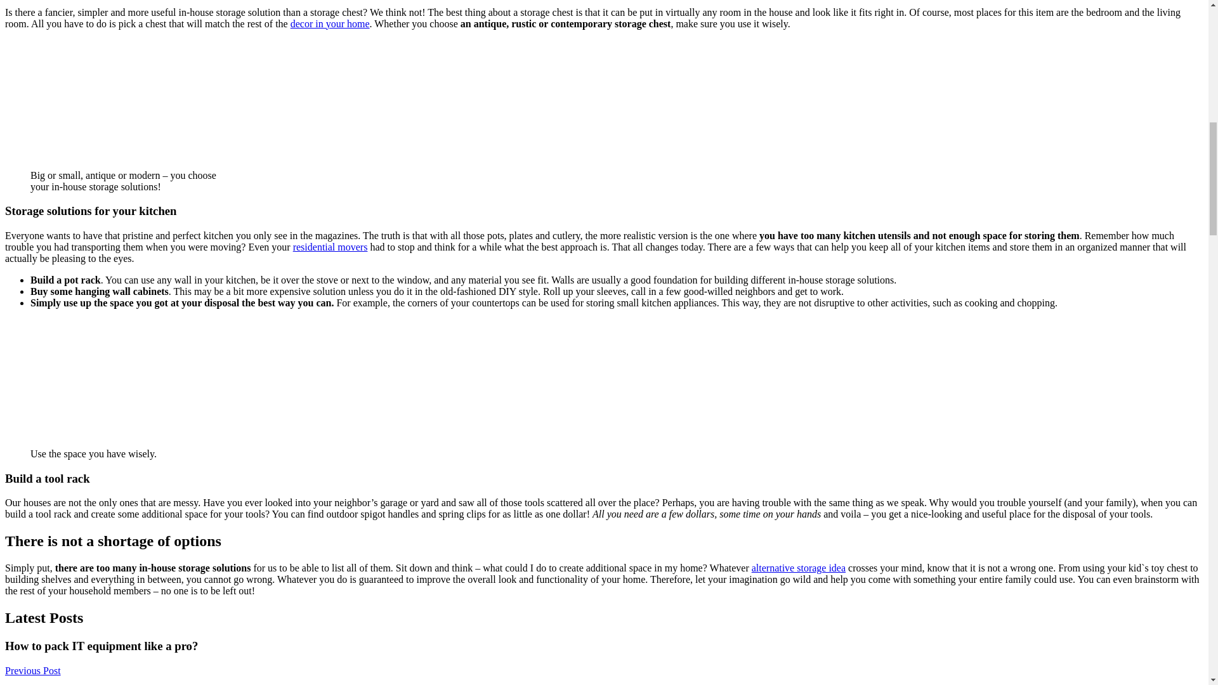  What do you see at coordinates (798, 567) in the screenshot?
I see `alternative storage idea` at bounding box center [798, 567].